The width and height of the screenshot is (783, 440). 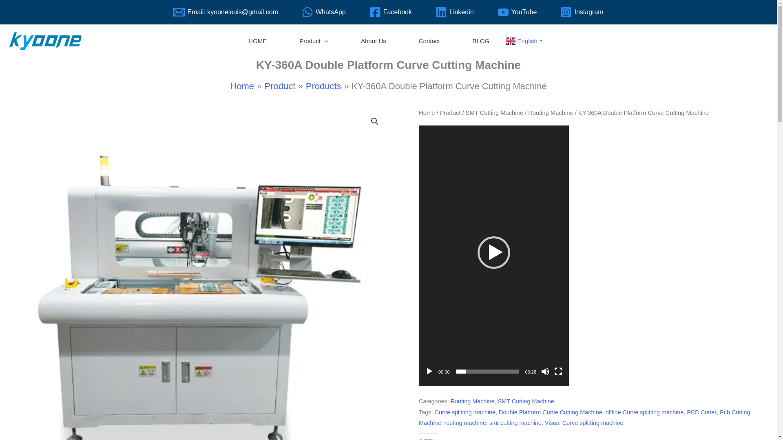 I want to click on Instagram, so click(x=582, y=12).